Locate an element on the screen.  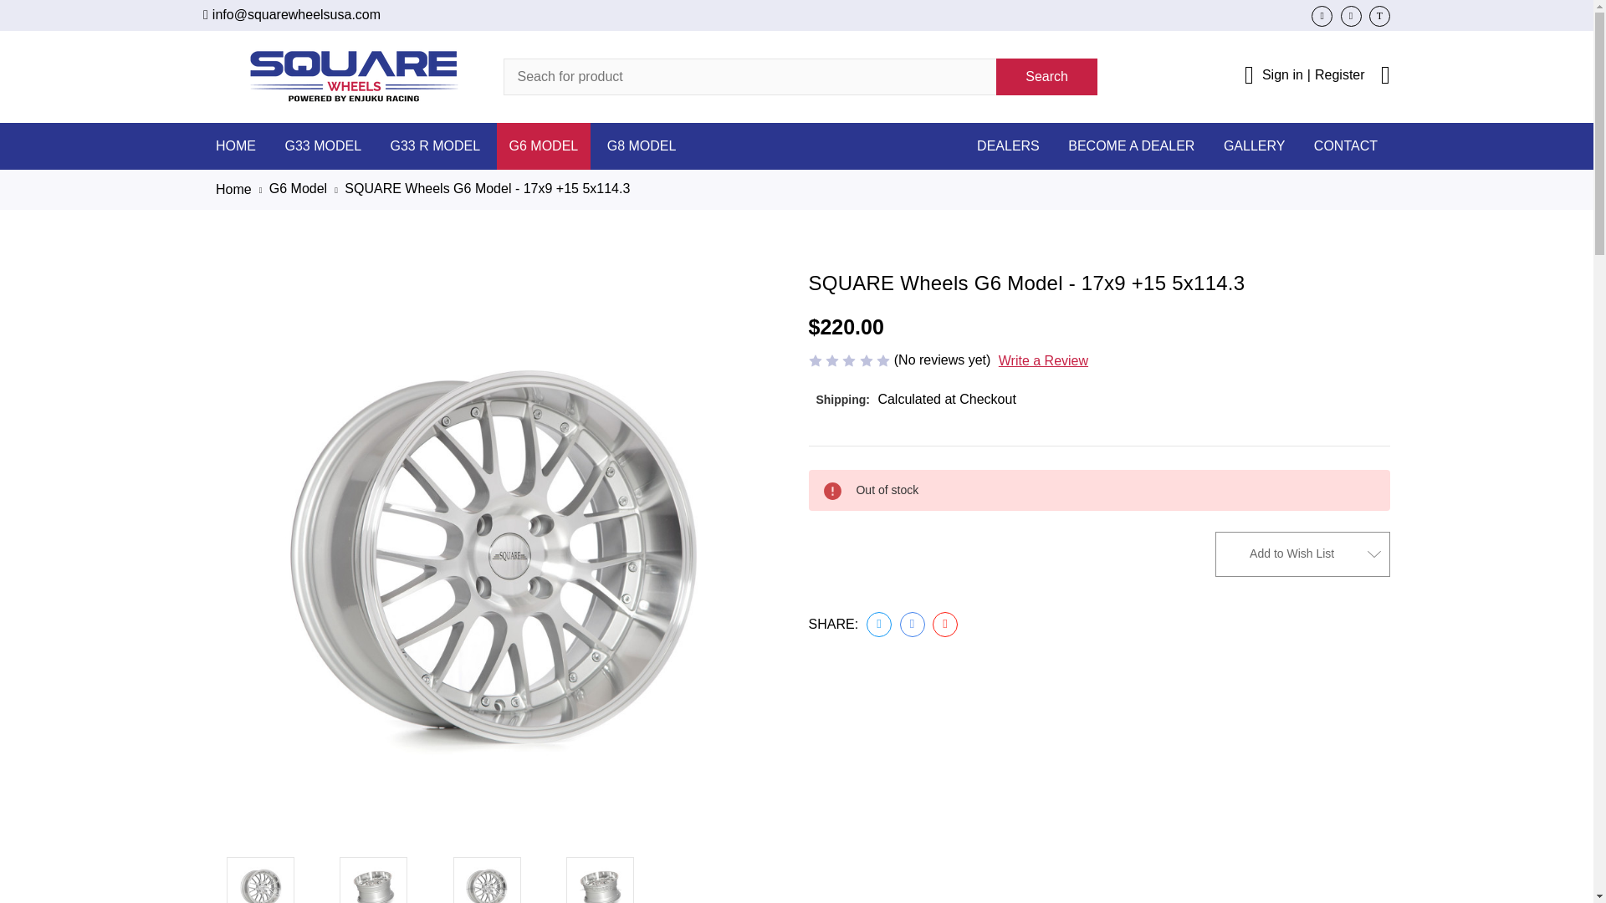
SQUARE Wheels USA is located at coordinates (353, 76).